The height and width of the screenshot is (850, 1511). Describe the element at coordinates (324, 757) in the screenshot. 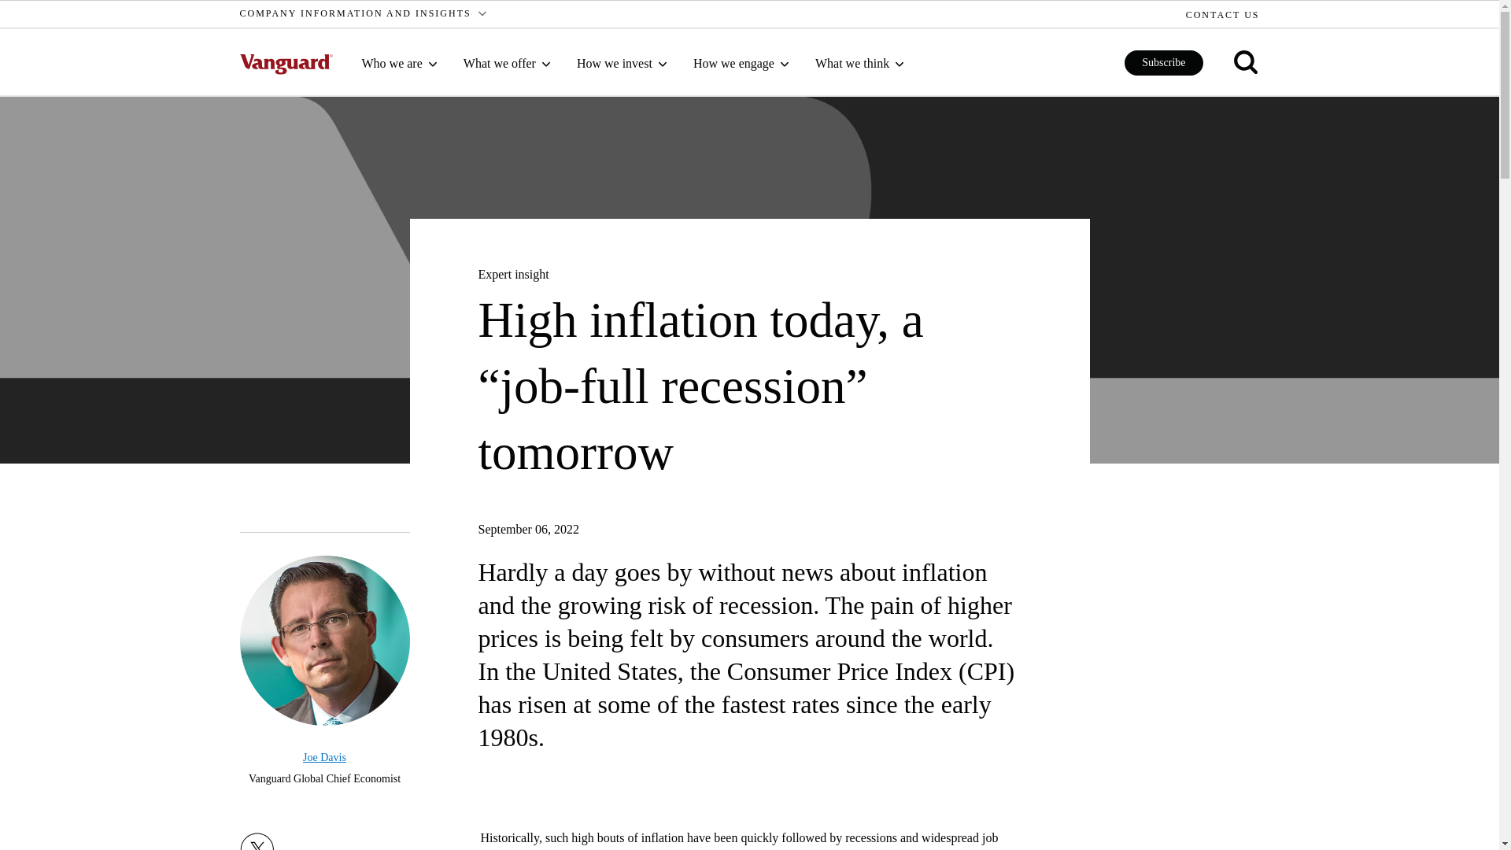

I see `Open author biography` at that location.